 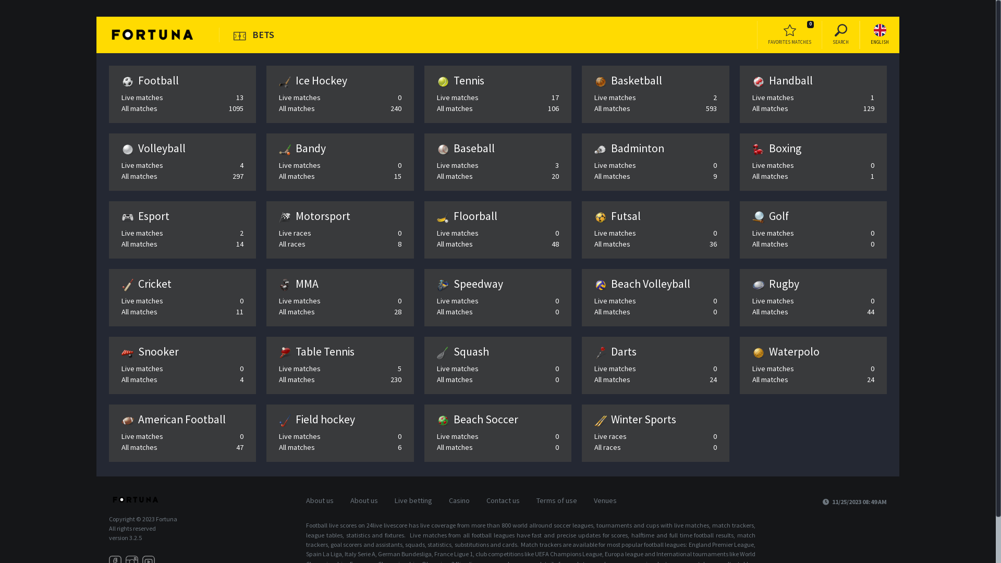 I want to click on Terms of use, so click(x=557, y=501).